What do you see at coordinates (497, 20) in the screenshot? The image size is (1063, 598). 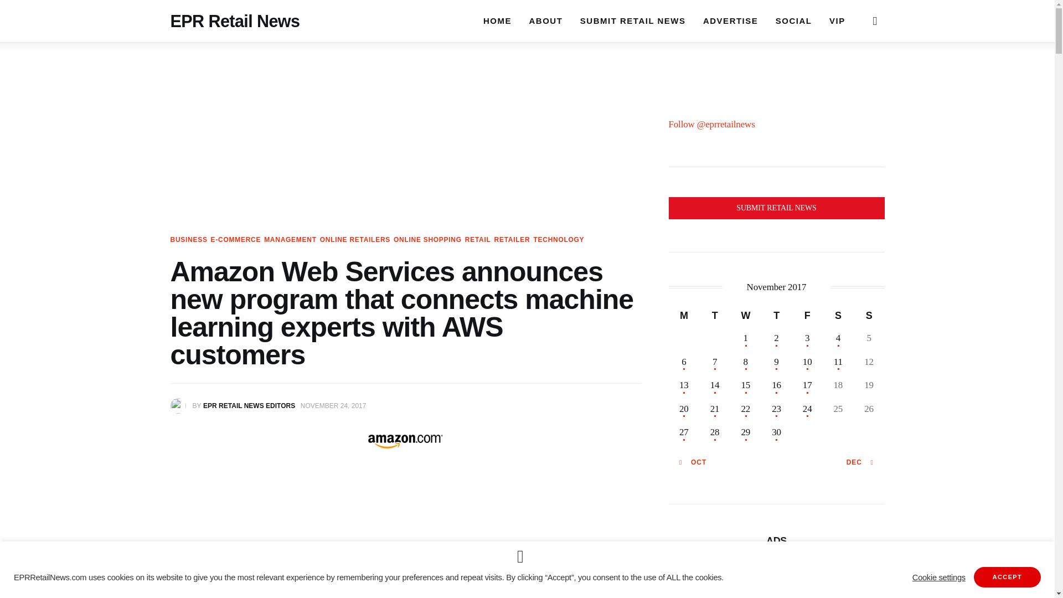 I see `HOME` at bounding box center [497, 20].